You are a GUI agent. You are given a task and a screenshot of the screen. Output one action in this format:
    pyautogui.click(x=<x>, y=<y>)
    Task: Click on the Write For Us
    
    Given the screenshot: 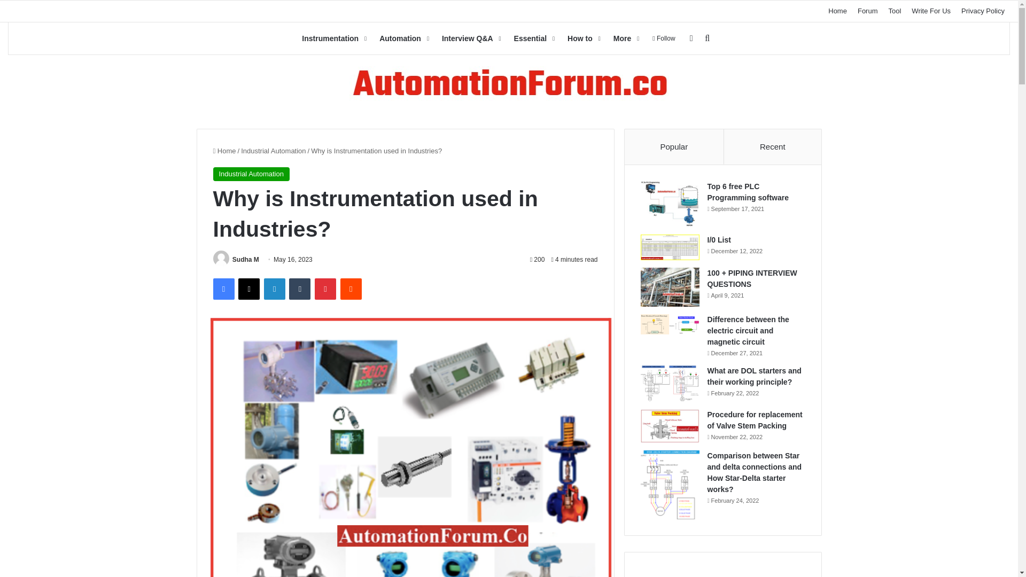 What is the action you would take?
    pyautogui.click(x=931, y=11)
    